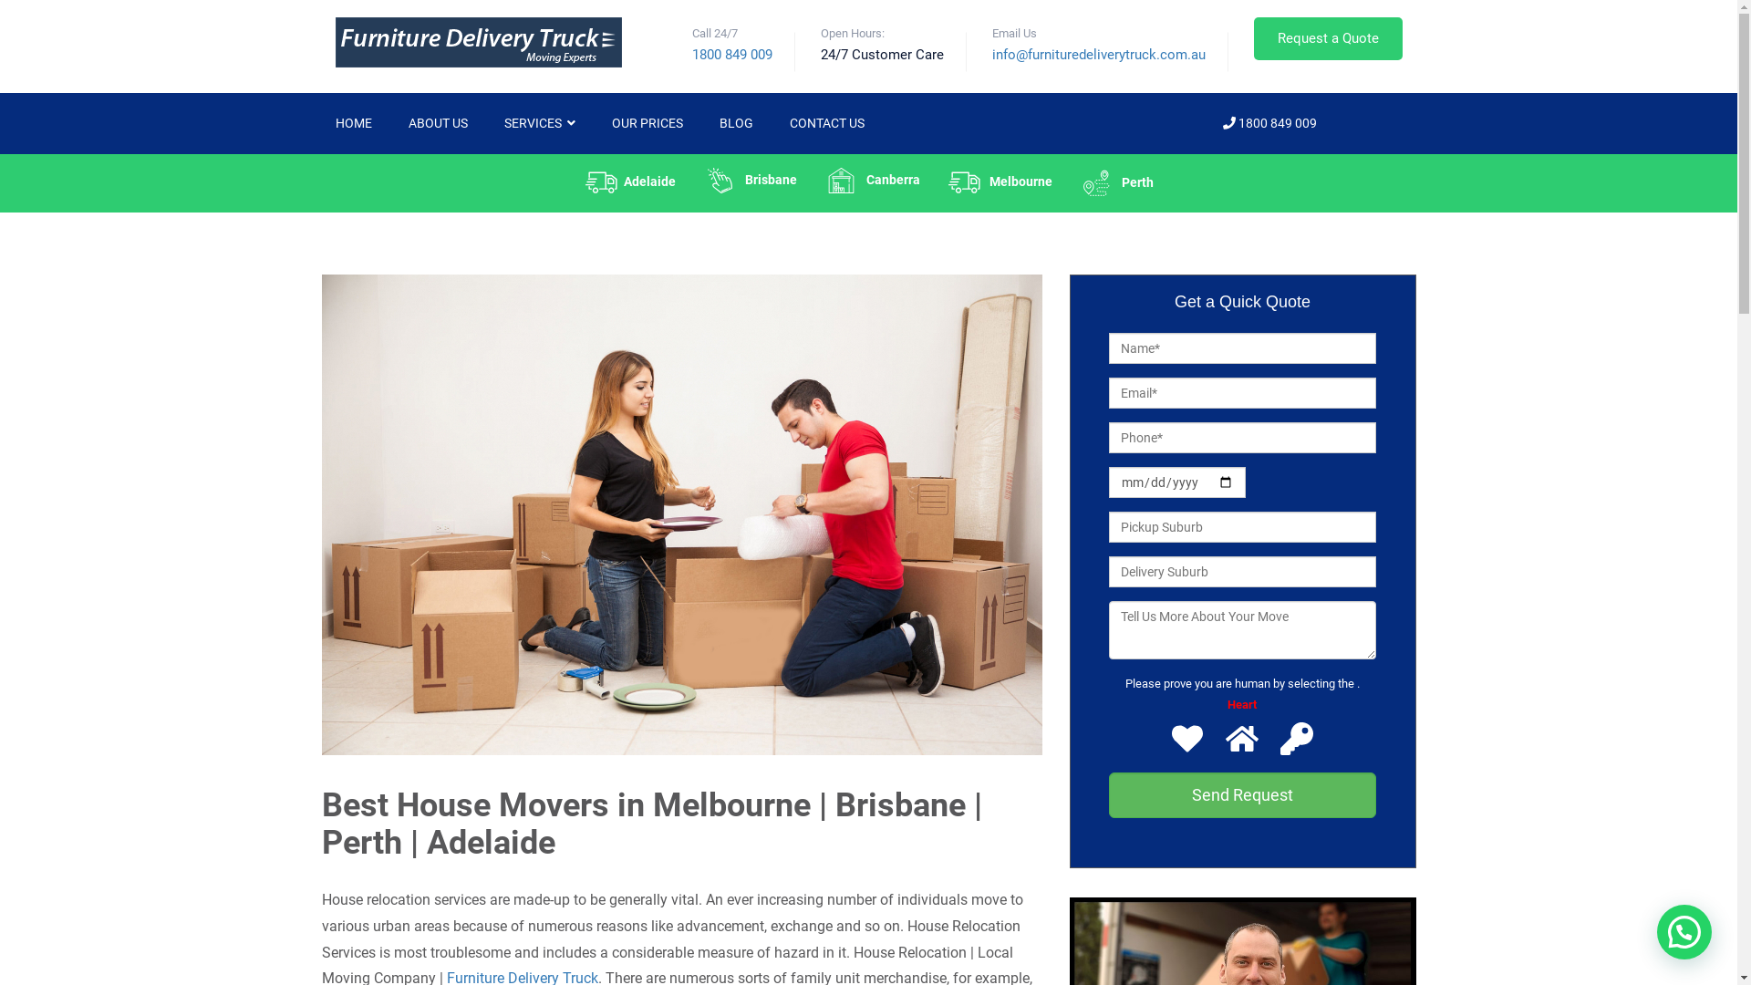 The height and width of the screenshot is (985, 1751). What do you see at coordinates (1116, 182) in the screenshot?
I see `Perth` at bounding box center [1116, 182].